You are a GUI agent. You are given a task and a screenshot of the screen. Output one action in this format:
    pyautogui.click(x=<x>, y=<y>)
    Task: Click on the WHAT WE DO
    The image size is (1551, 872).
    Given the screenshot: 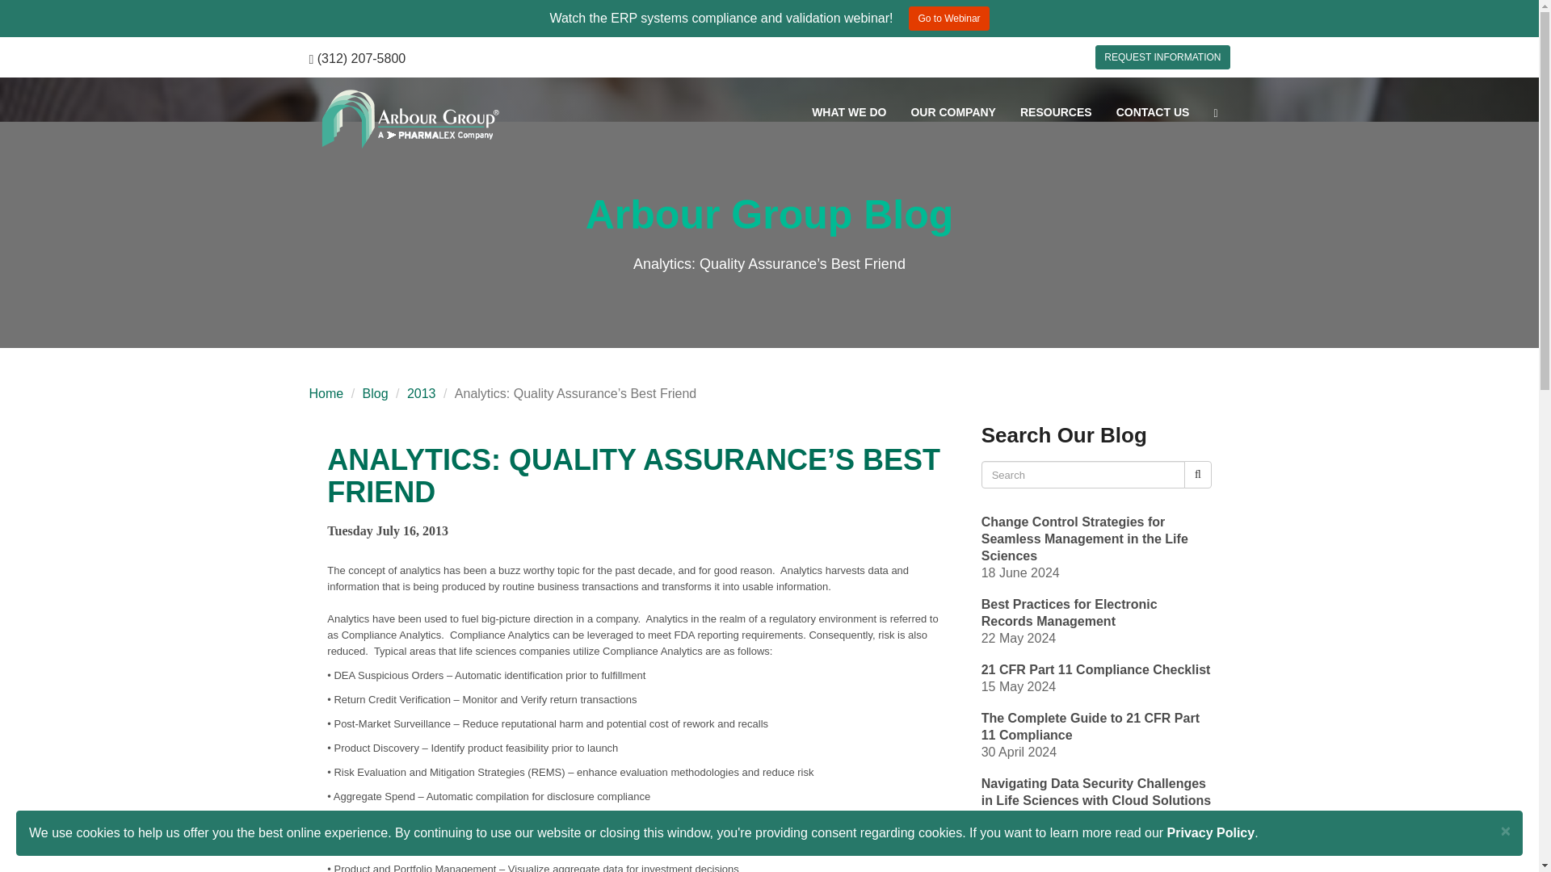 What is the action you would take?
    pyautogui.click(x=848, y=112)
    